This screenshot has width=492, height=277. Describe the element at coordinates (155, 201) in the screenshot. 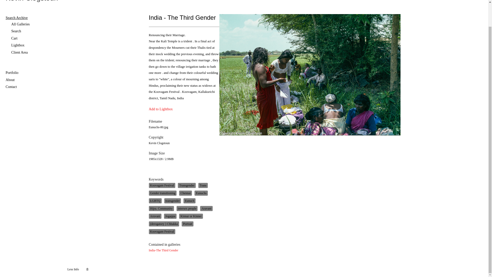

I see `LGBTQ` at that location.